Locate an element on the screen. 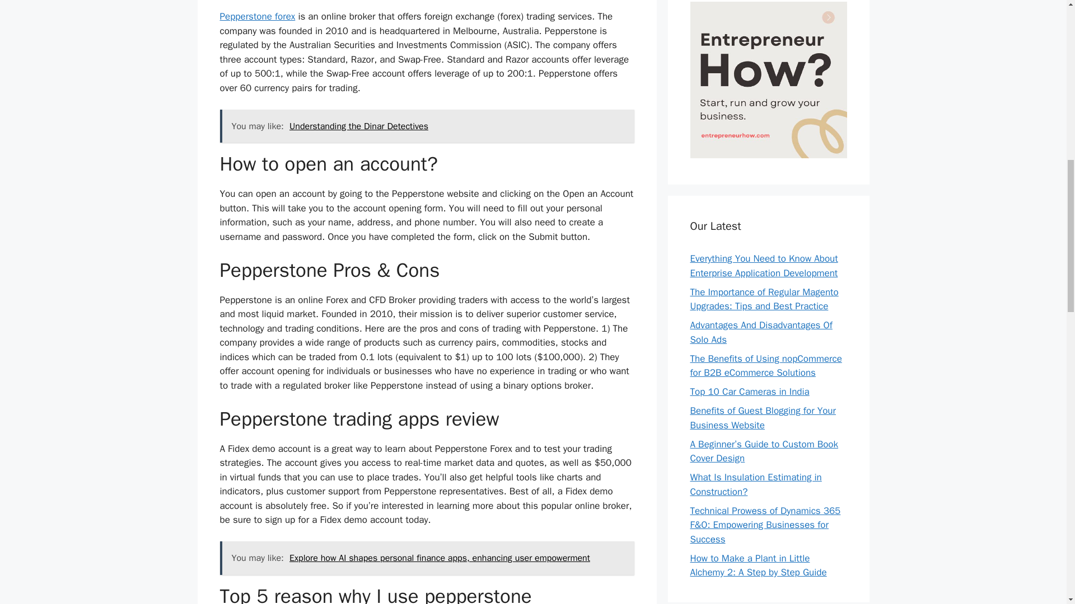 The image size is (1075, 604). Top 10 Car Cameras in India is located at coordinates (749, 391).